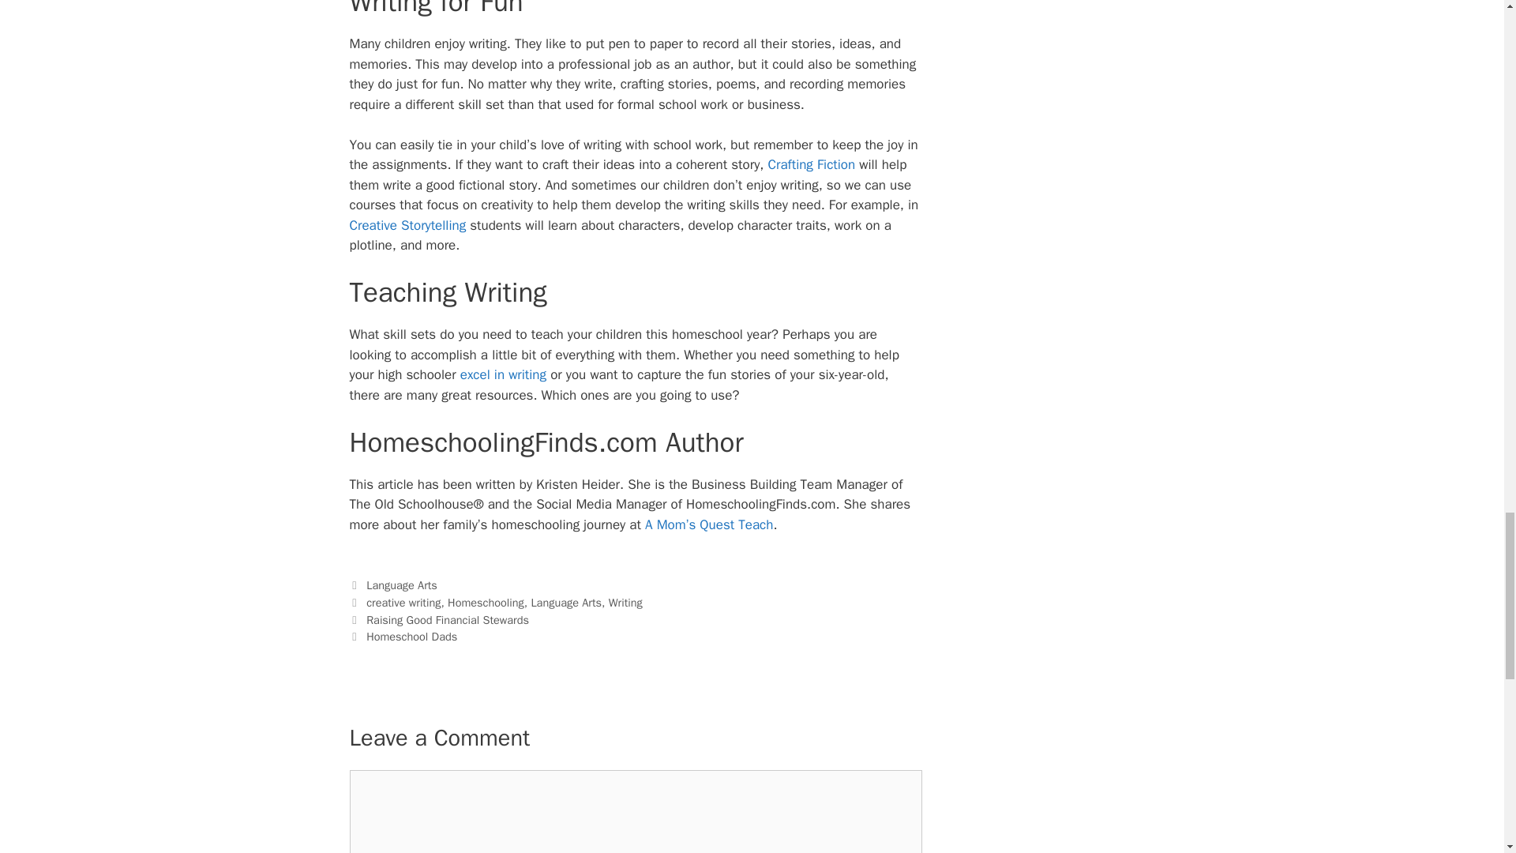 The width and height of the screenshot is (1516, 853). I want to click on Language Arts, so click(566, 602).